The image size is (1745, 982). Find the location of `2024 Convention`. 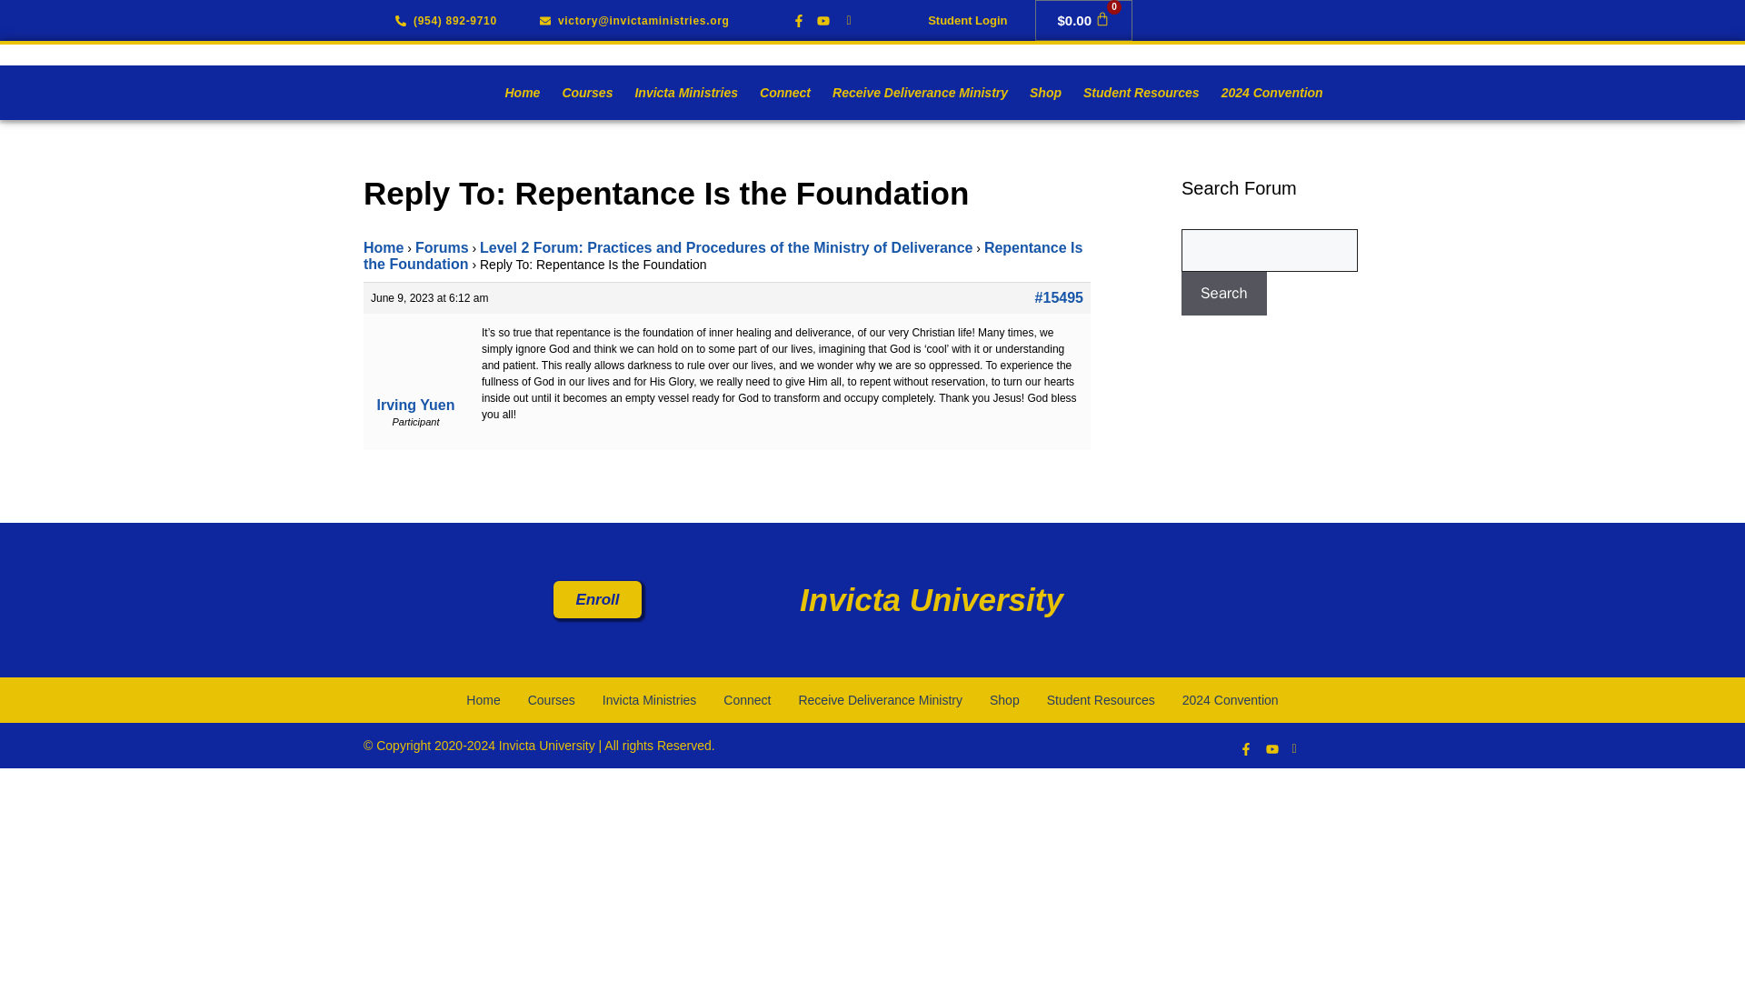

2024 Convention is located at coordinates (1306, 82).